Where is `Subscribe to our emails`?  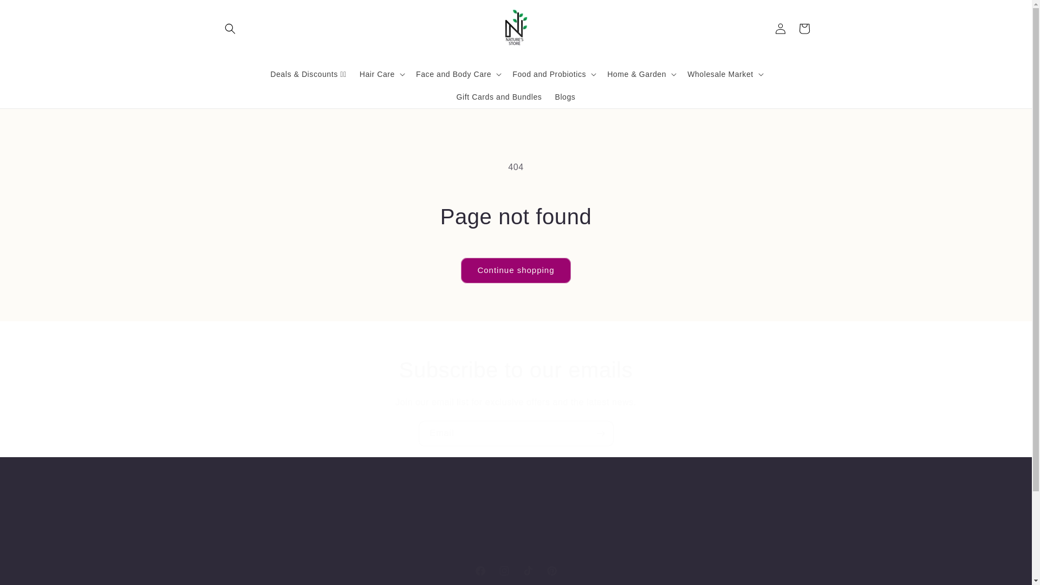 Subscribe to our emails is located at coordinates (516, 433).